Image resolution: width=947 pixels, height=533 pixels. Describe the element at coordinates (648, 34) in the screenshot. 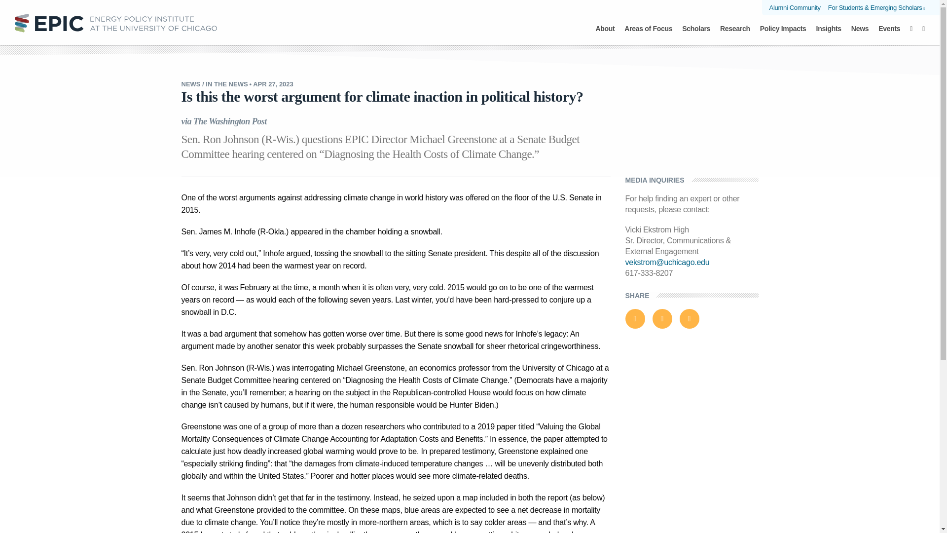

I see `Areas of Focus` at that location.